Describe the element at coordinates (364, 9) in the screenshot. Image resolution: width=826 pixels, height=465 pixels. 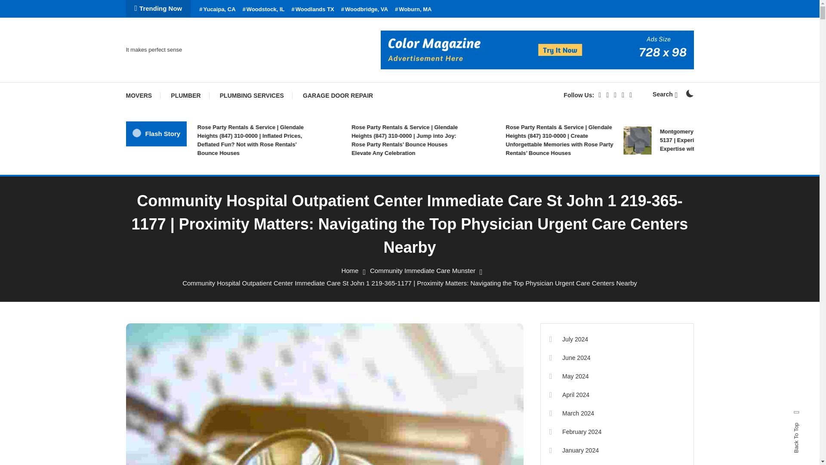
I see `Woodbridge, VA` at that location.